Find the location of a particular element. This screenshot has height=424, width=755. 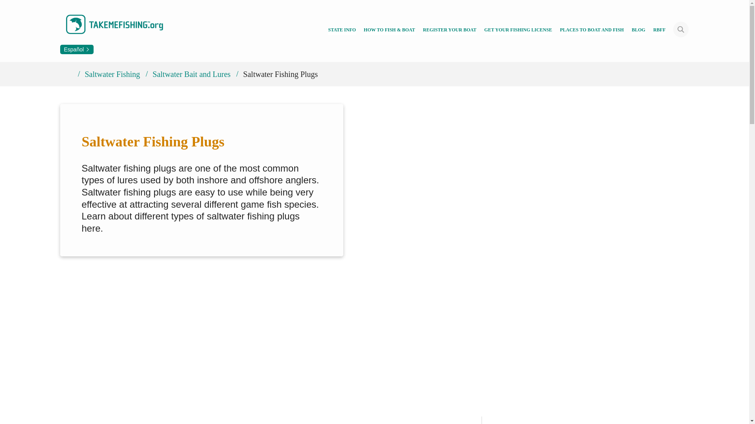

Places To Boat And Fish is located at coordinates (592, 31).